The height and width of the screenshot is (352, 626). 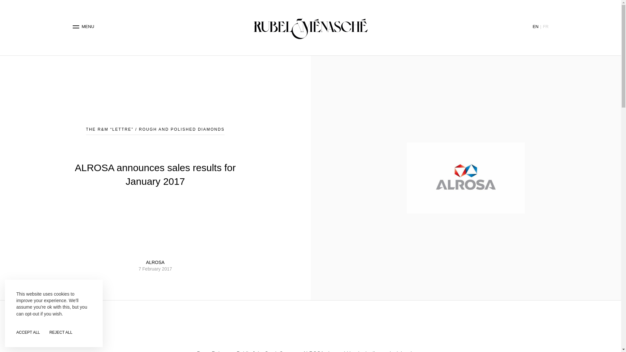 I want to click on FR, so click(x=545, y=26).